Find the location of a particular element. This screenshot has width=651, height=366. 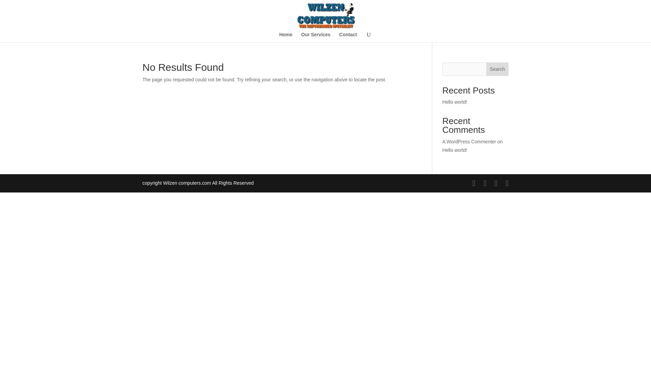

Contact is located at coordinates (348, 37).